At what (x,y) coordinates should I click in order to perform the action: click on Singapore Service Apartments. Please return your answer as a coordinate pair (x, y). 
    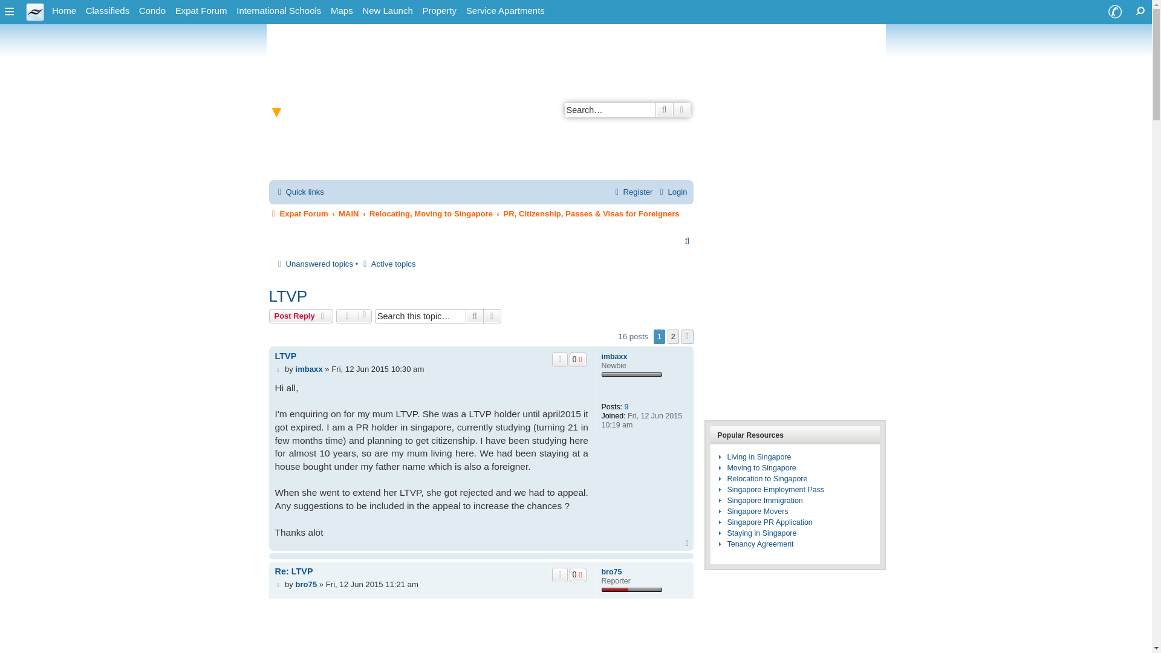
    Looking at the image, I should click on (505, 11).